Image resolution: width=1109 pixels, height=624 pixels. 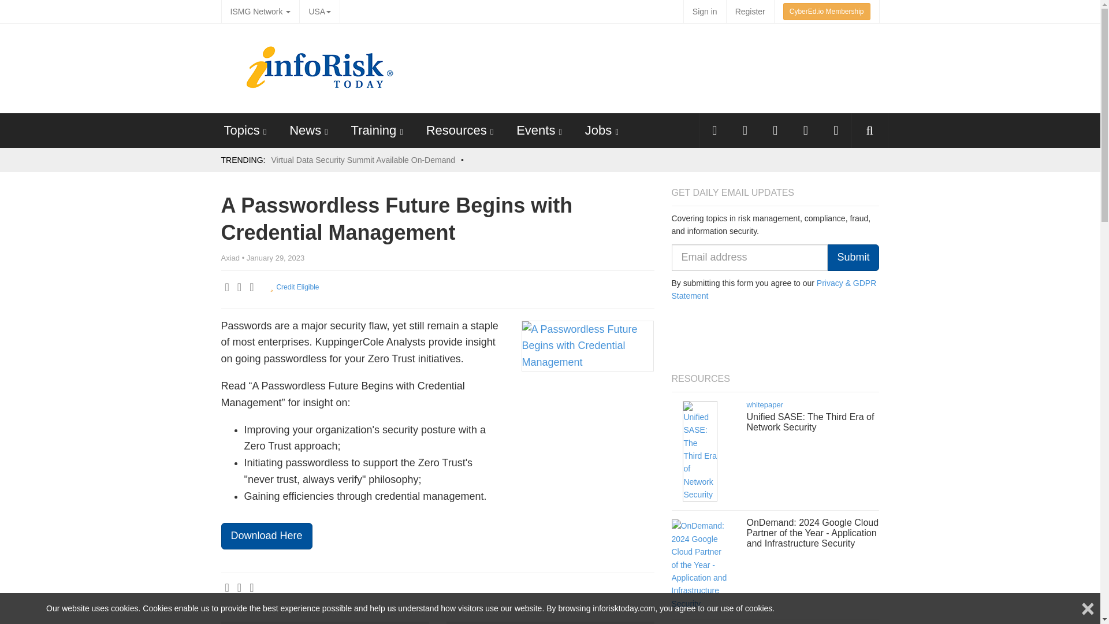 I want to click on CyberEd.io Membership, so click(x=827, y=12).